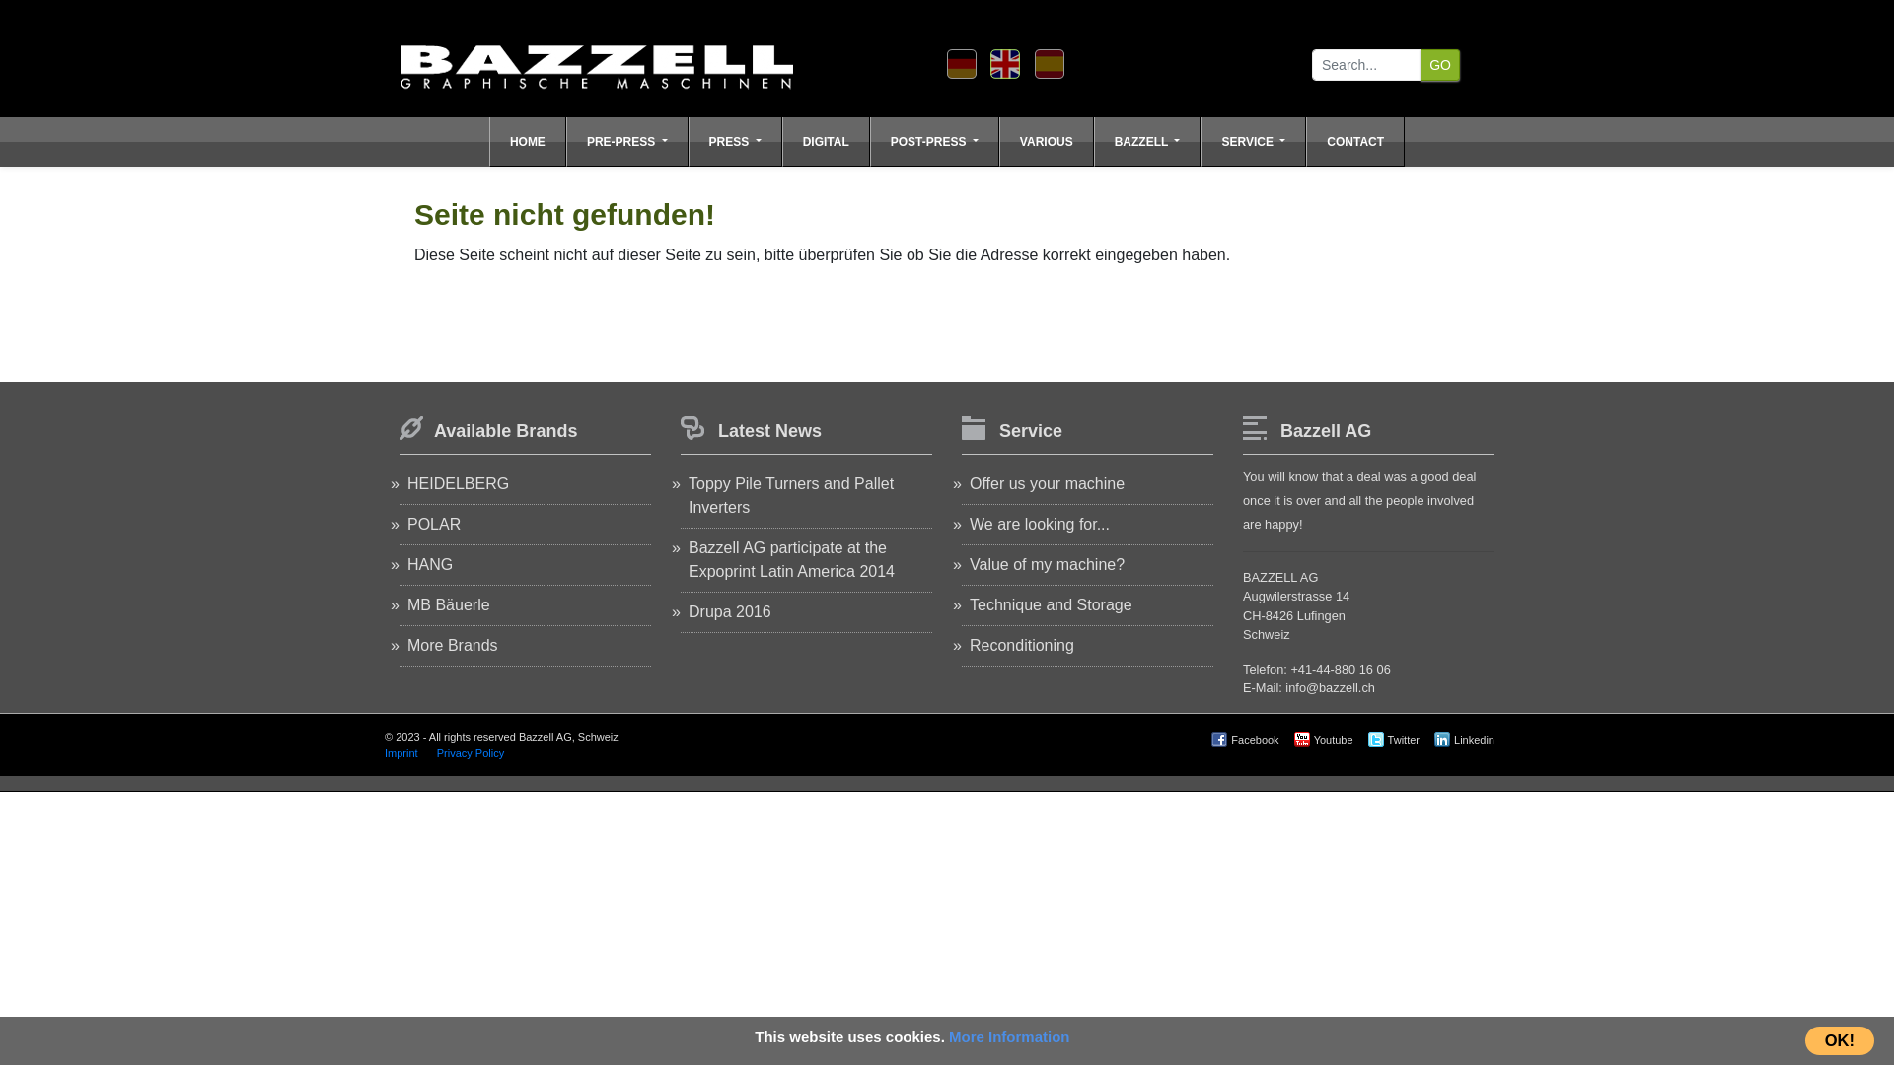 The height and width of the screenshot is (1065, 1894). What do you see at coordinates (430, 564) in the screenshot?
I see `HANG` at bounding box center [430, 564].